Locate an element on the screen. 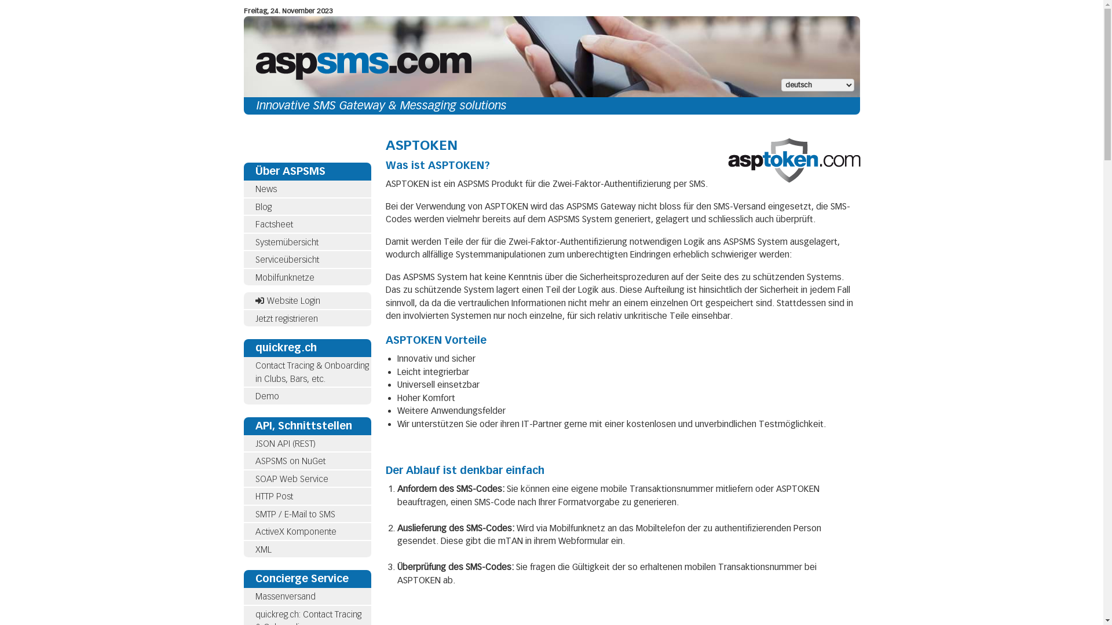 The width and height of the screenshot is (1112, 625). Factsheet is located at coordinates (273, 225).